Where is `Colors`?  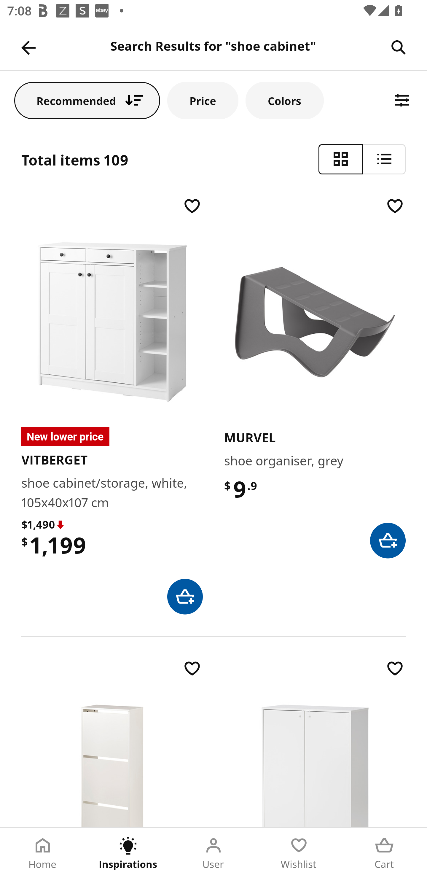 Colors is located at coordinates (284, 100).